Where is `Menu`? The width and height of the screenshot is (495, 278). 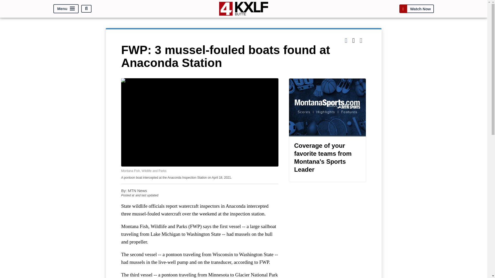
Menu is located at coordinates (66, 8).